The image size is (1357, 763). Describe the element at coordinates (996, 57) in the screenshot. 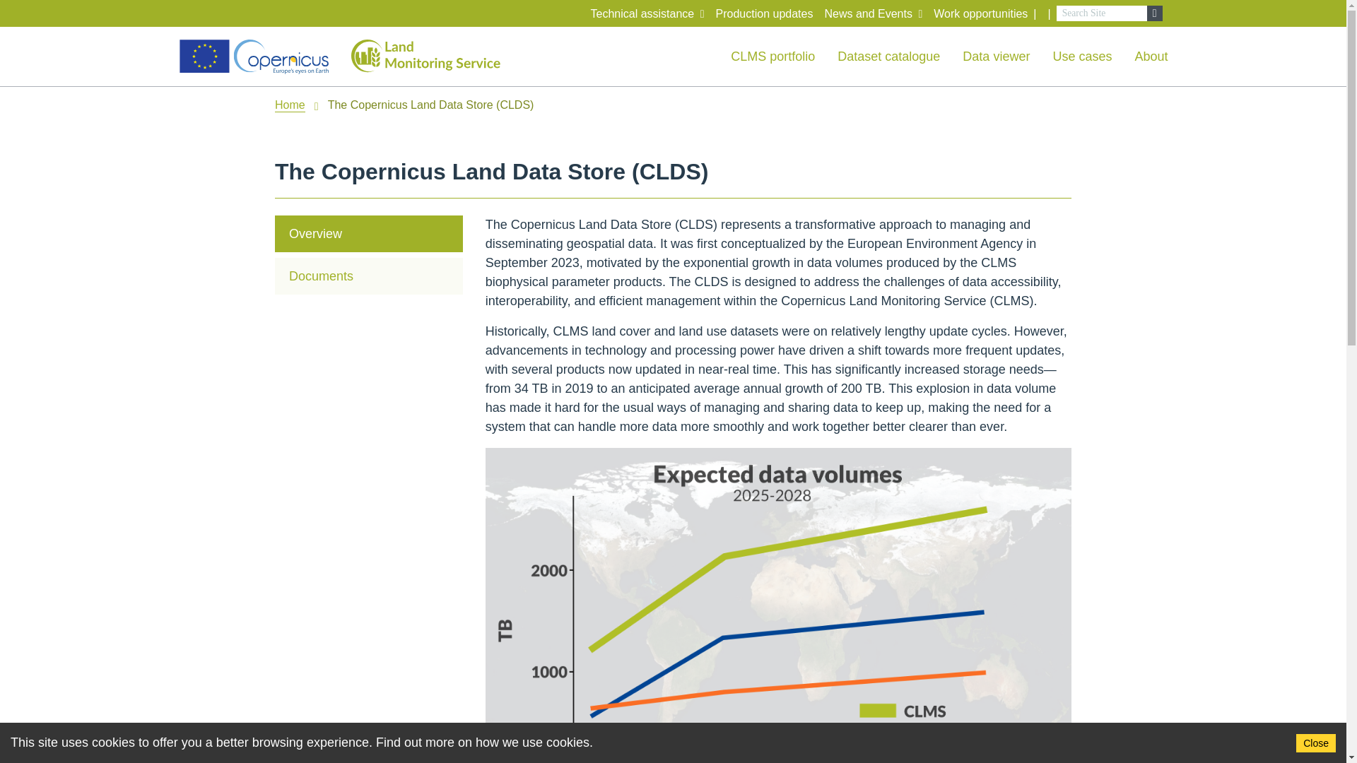

I see `Data viewer` at that location.